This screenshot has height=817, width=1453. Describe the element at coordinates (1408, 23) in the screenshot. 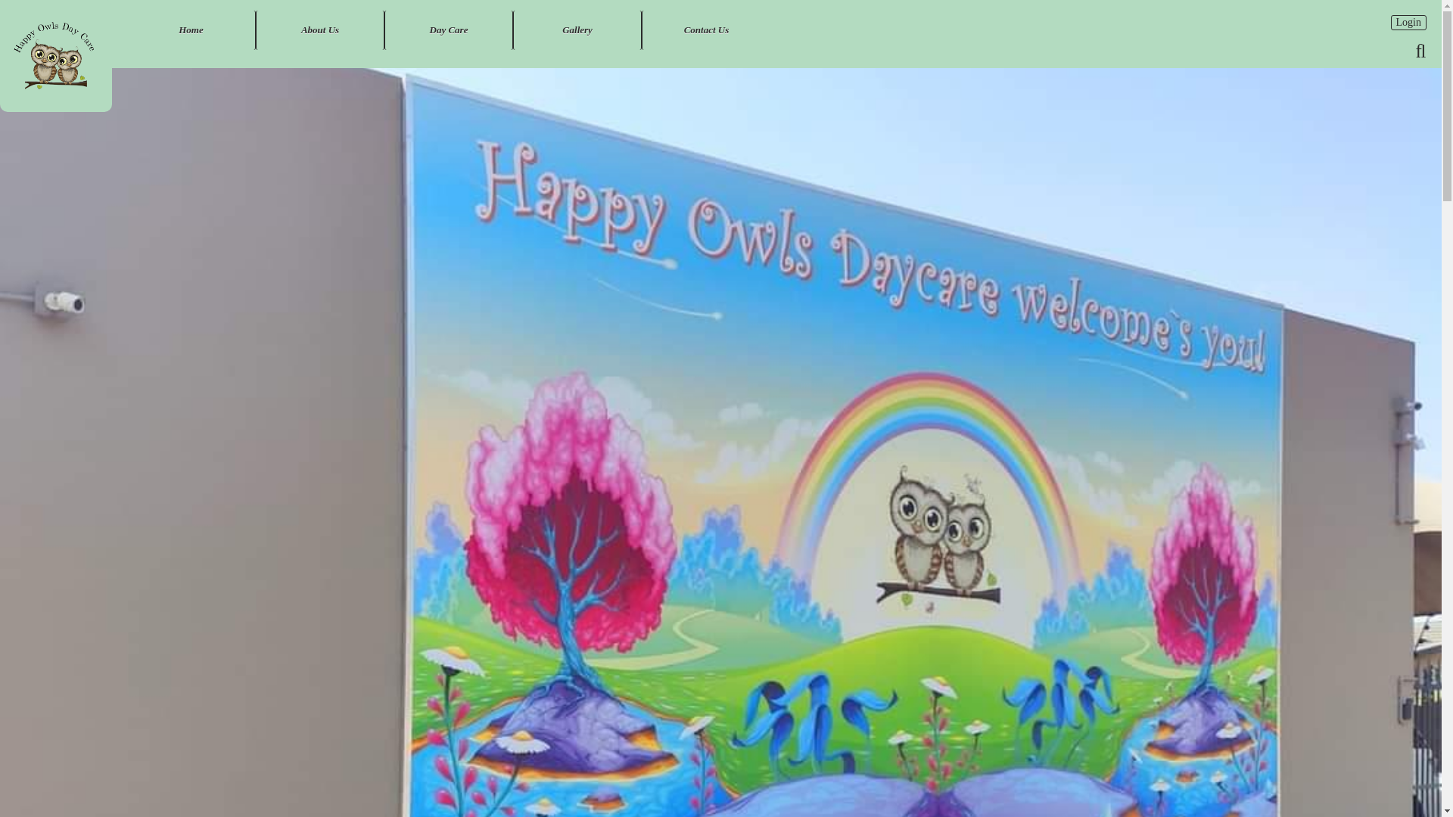

I see `Login` at that location.